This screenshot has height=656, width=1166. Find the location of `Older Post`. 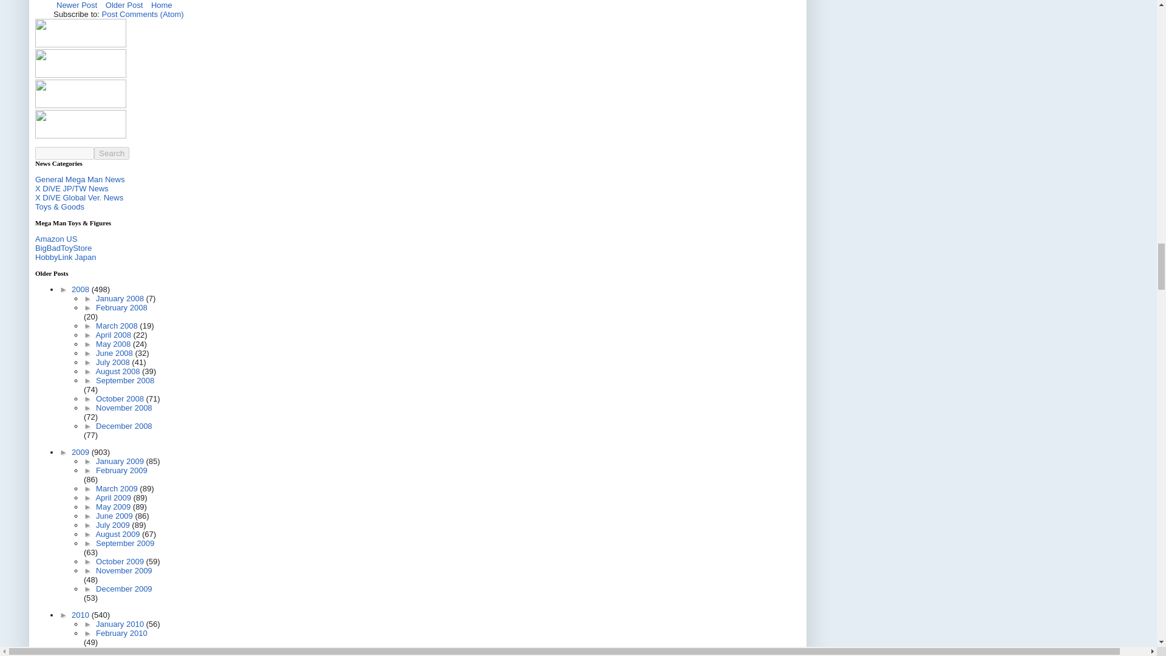

Older Post is located at coordinates (124, 6).